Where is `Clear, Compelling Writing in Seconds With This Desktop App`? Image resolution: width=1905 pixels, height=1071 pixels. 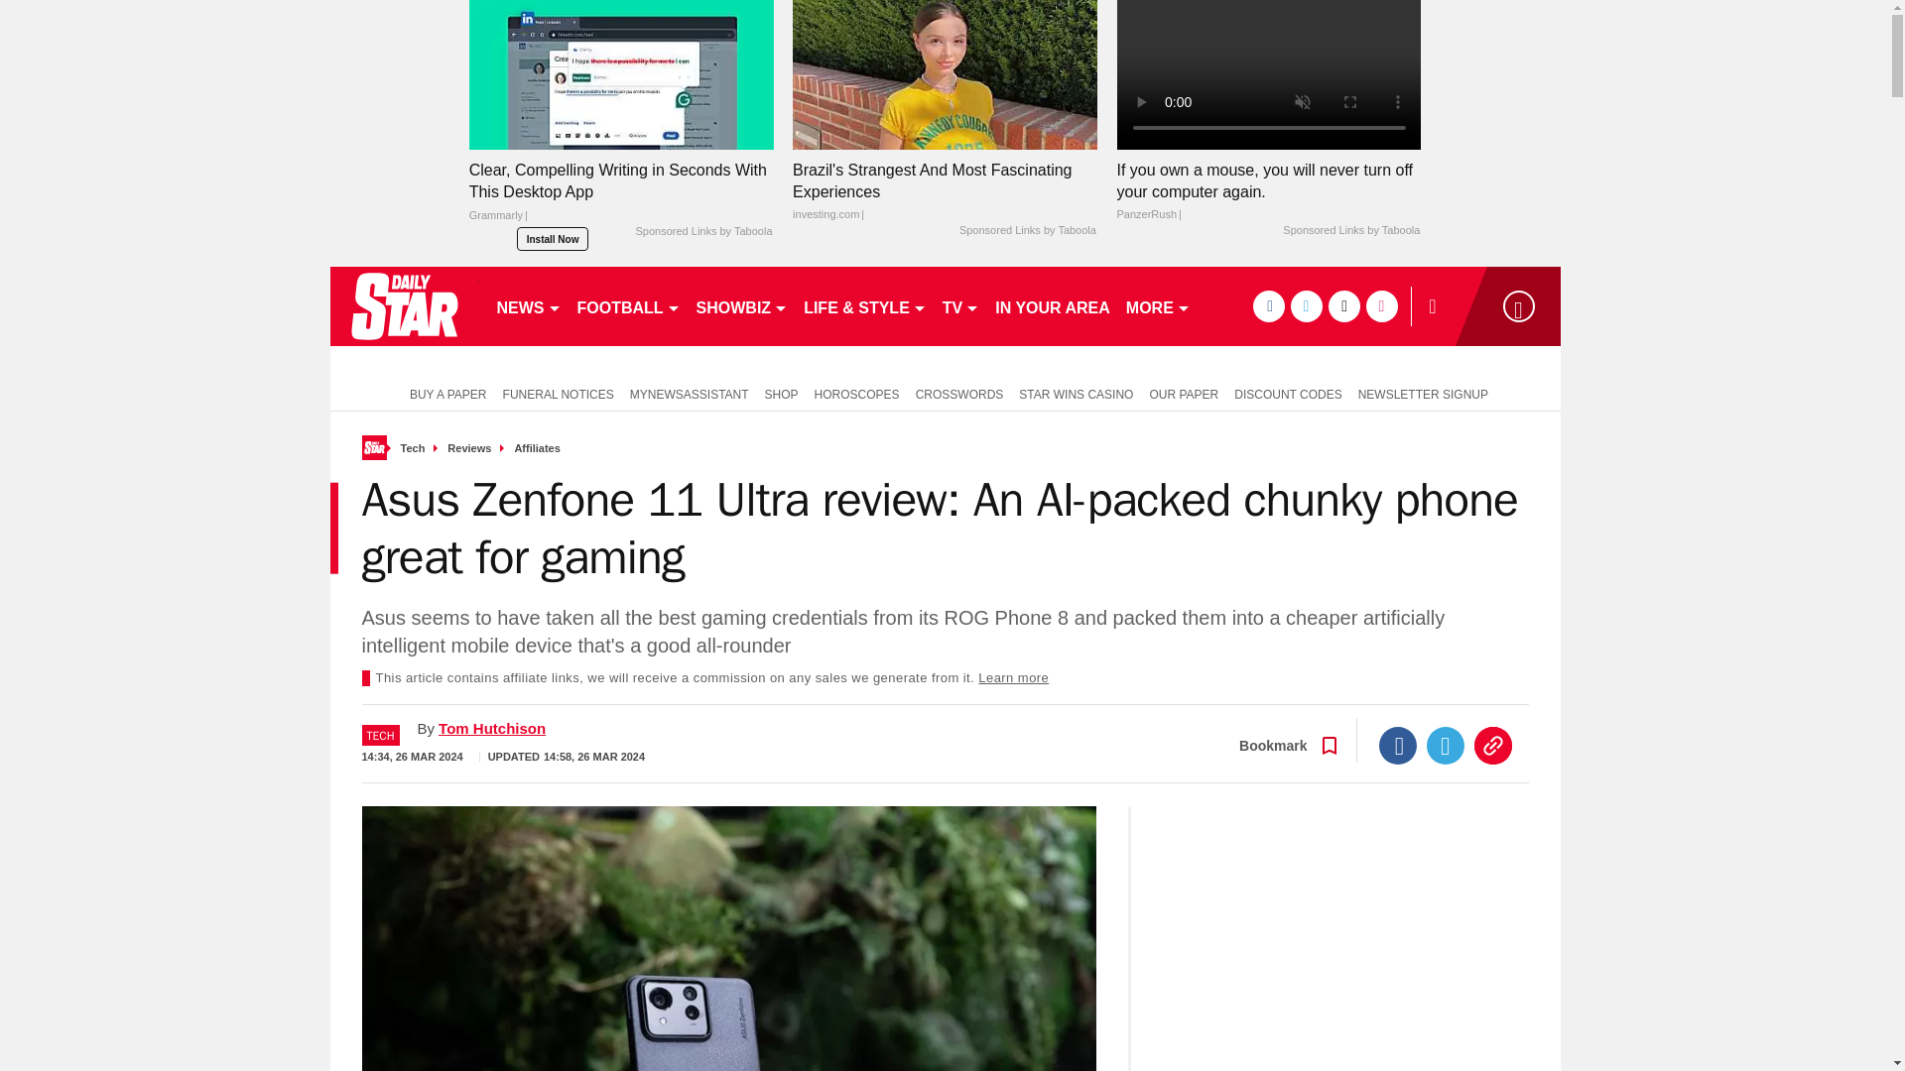 Clear, Compelling Writing in Seconds With This Desktop App is located at coordinates (621, 75).